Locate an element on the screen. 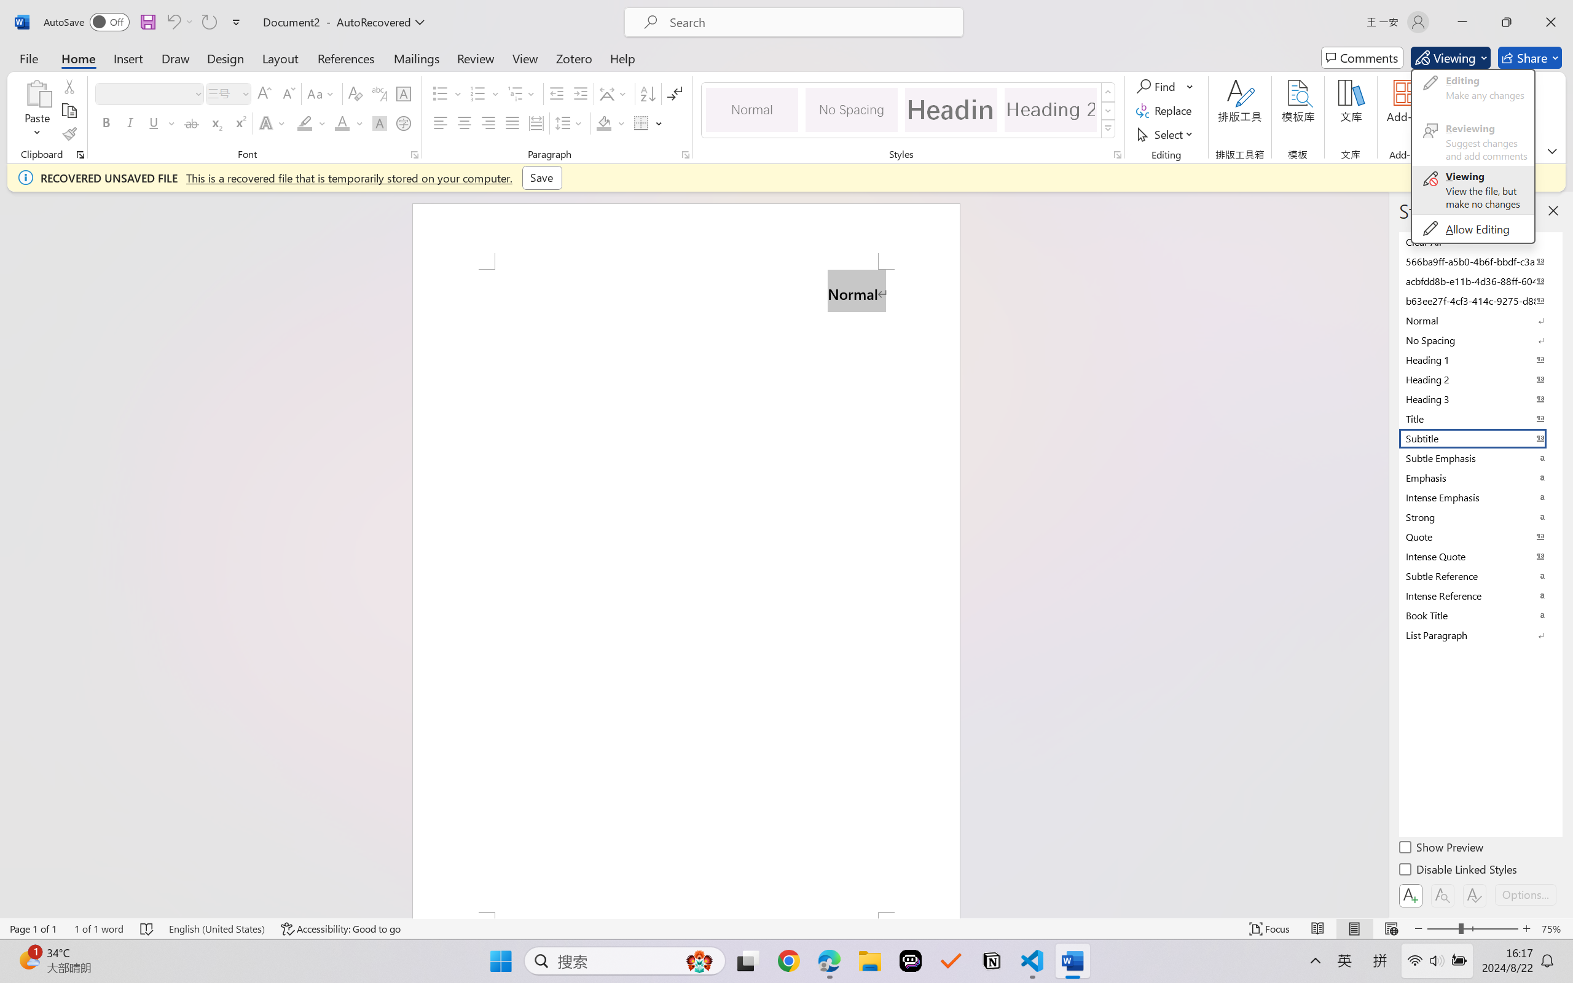  Zoom 75% is located at coordinates (1554, 929).